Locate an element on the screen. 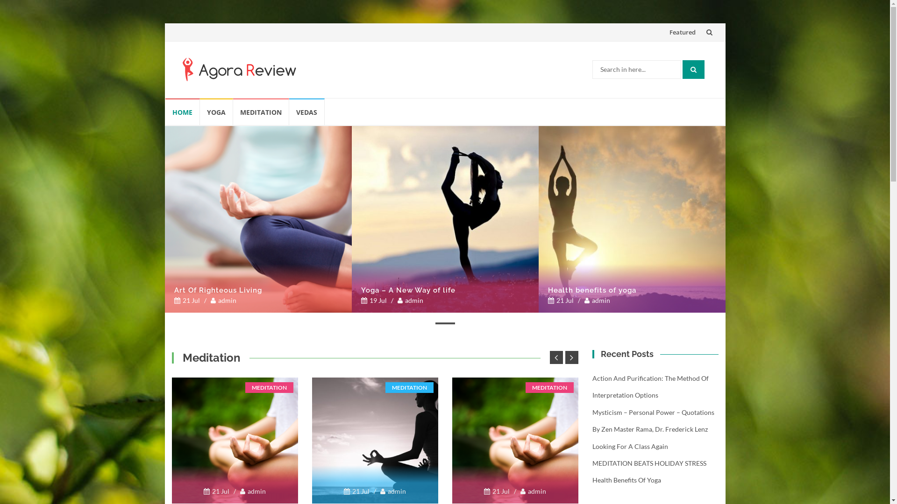  MEDITATION is located at coordinates (269, 387).